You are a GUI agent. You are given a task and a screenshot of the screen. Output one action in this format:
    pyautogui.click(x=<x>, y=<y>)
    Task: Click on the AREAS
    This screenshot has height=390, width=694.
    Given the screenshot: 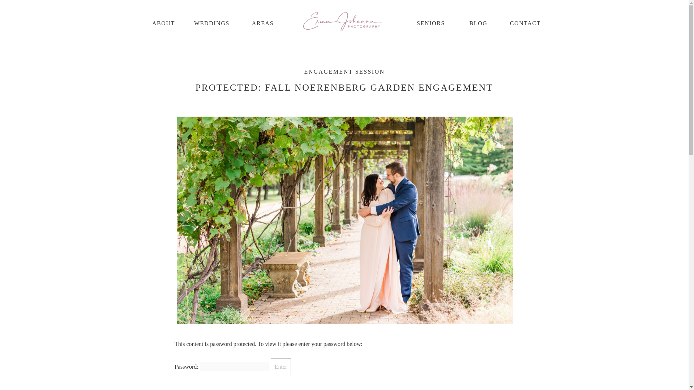 What is the action you would take?
    pyautogui.click(x=262, y=23)
    